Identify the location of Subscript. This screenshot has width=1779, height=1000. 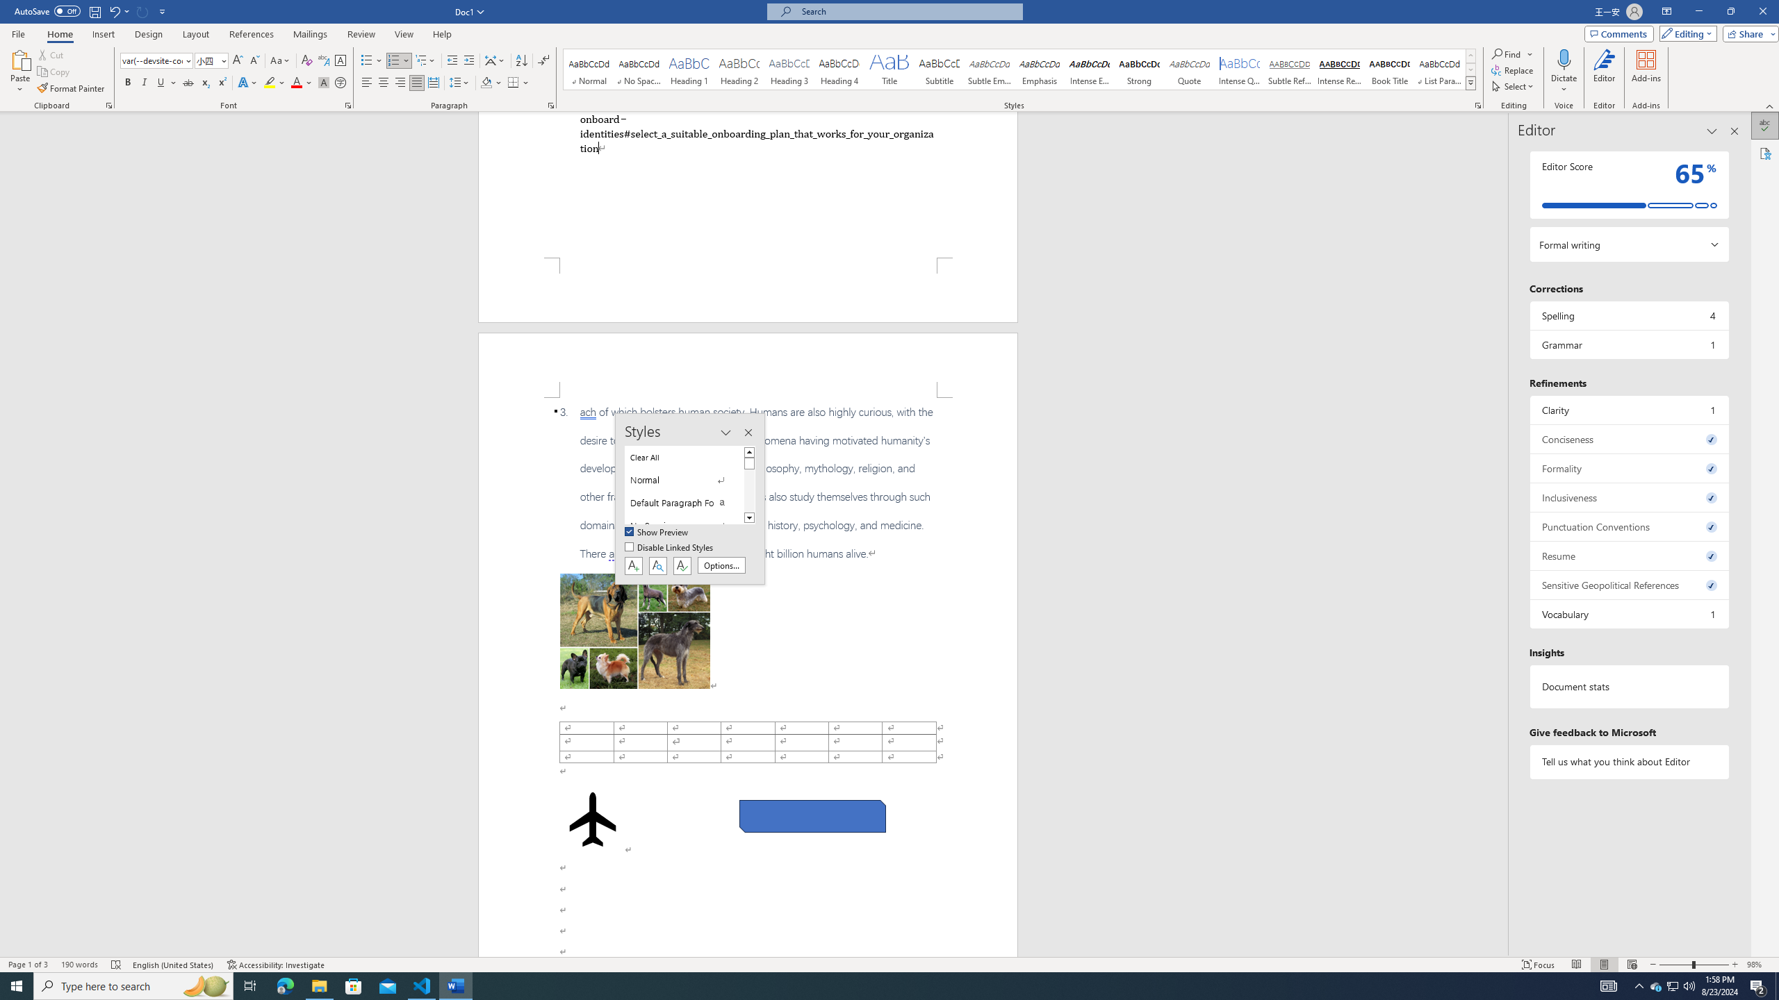
(206, 83).